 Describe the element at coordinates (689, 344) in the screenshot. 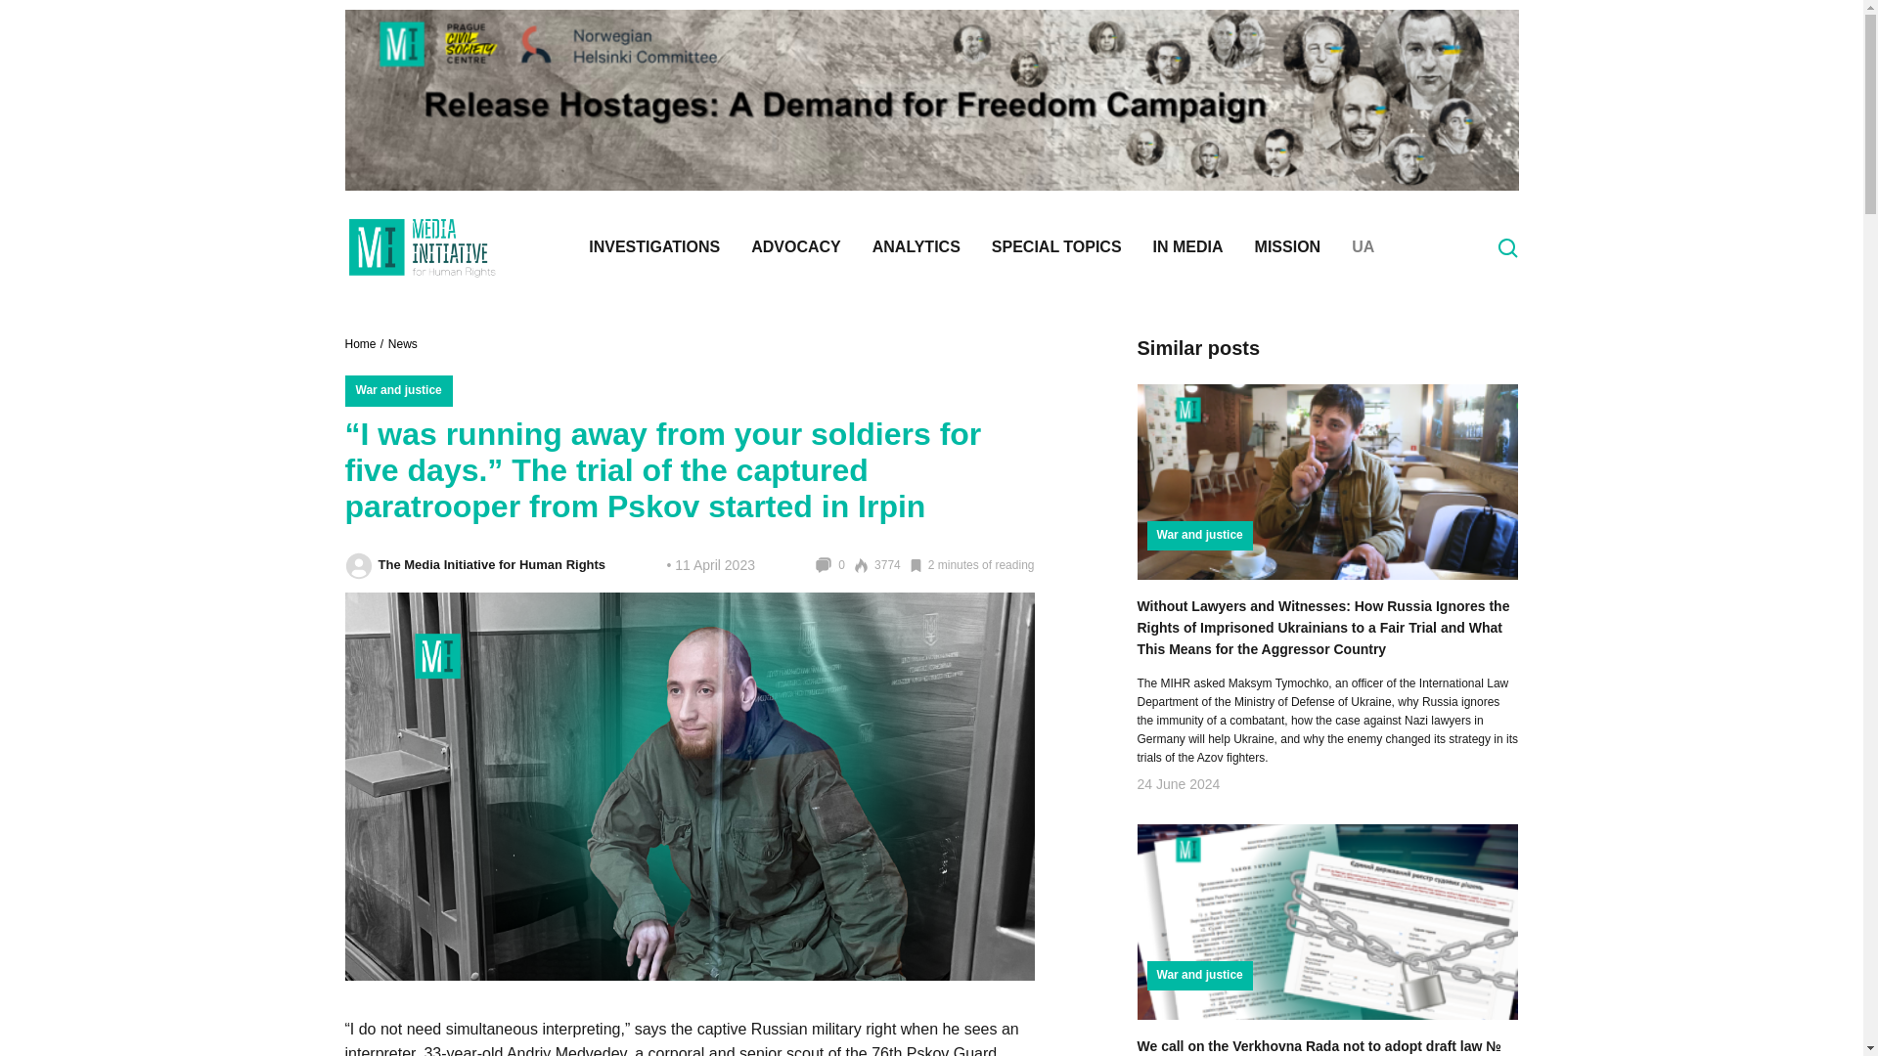

I see `UA` at that location.